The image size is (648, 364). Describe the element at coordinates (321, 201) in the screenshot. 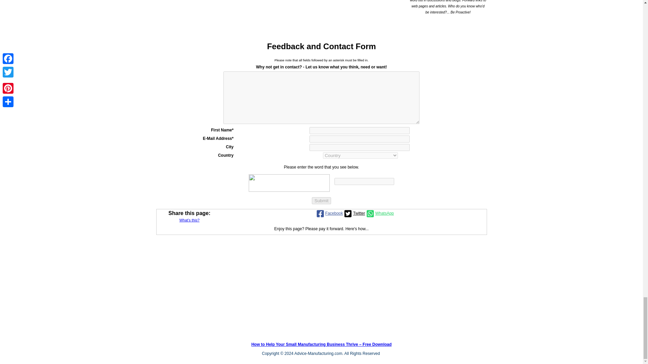

I see `Submit` at that location.